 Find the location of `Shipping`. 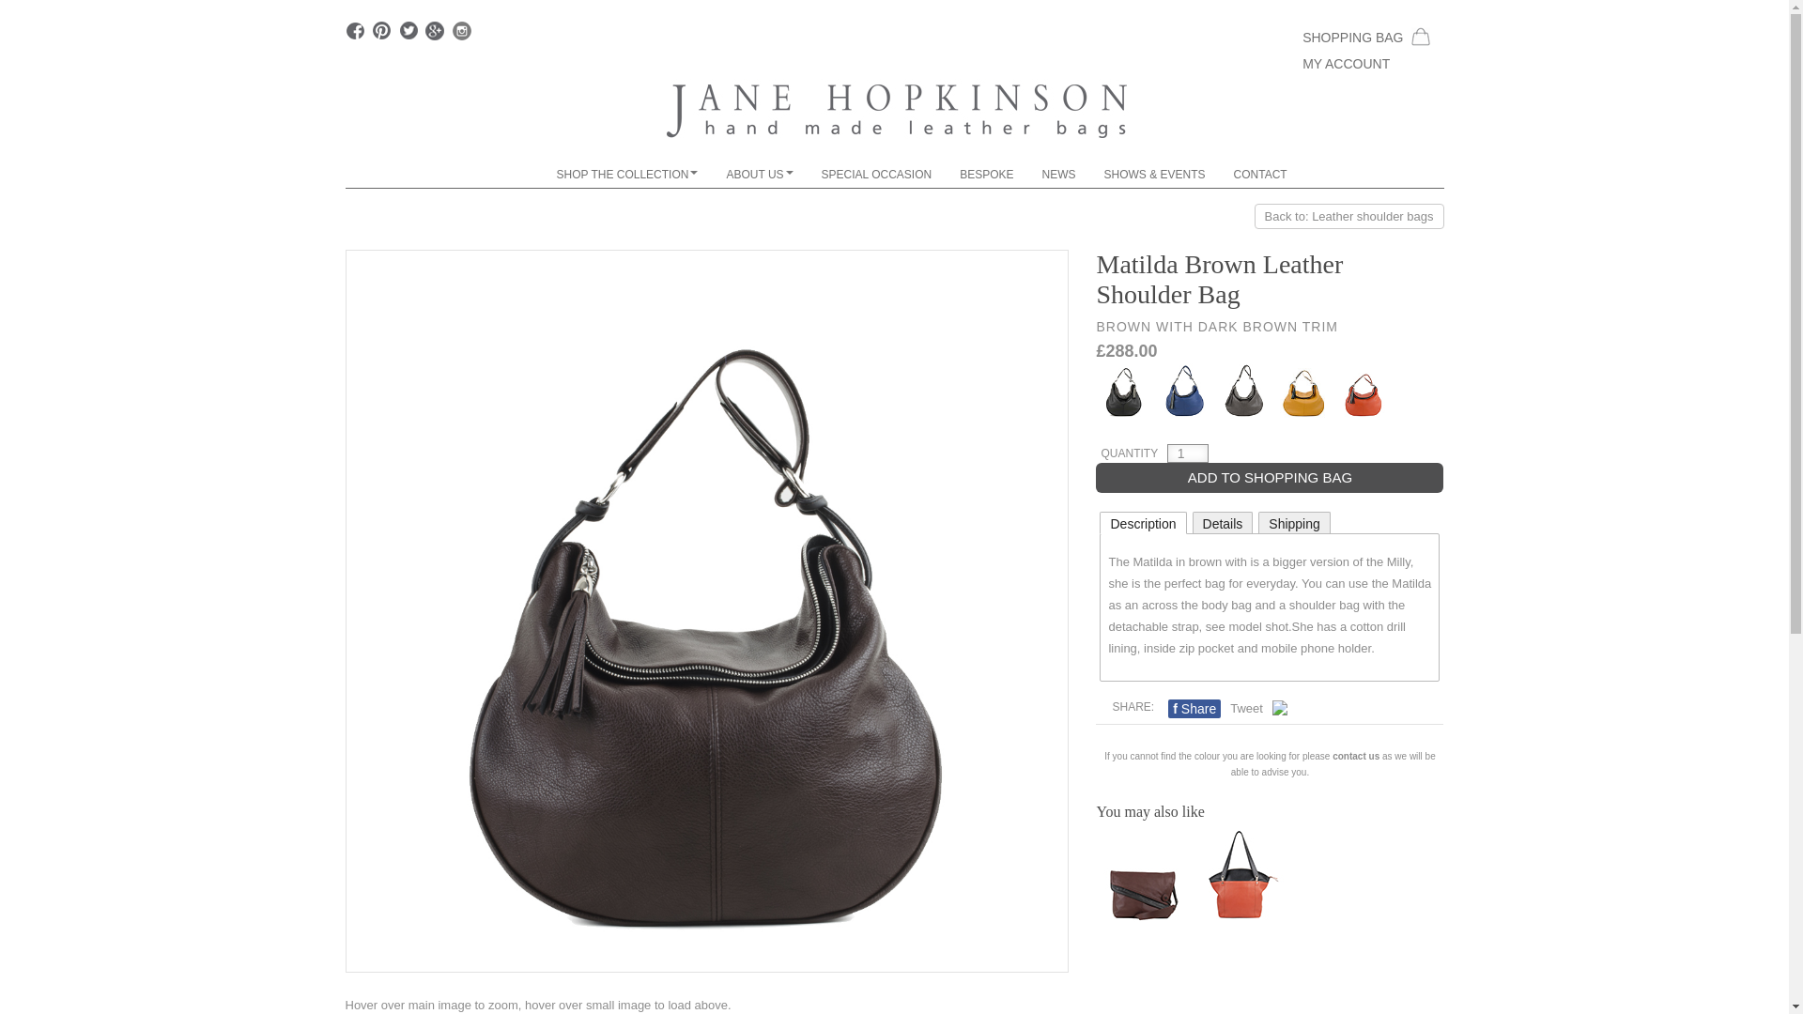

Shipping is located at coordinates (1294, 522).